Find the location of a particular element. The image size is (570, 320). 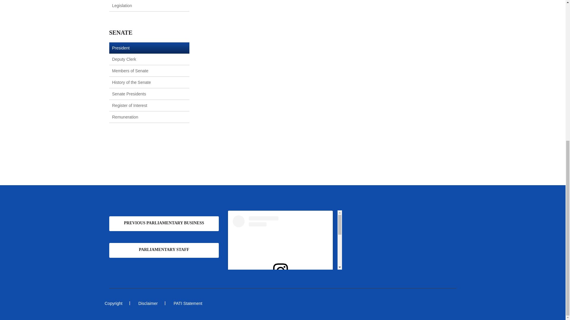

History of the Senate is located at coordinates (132, 82).